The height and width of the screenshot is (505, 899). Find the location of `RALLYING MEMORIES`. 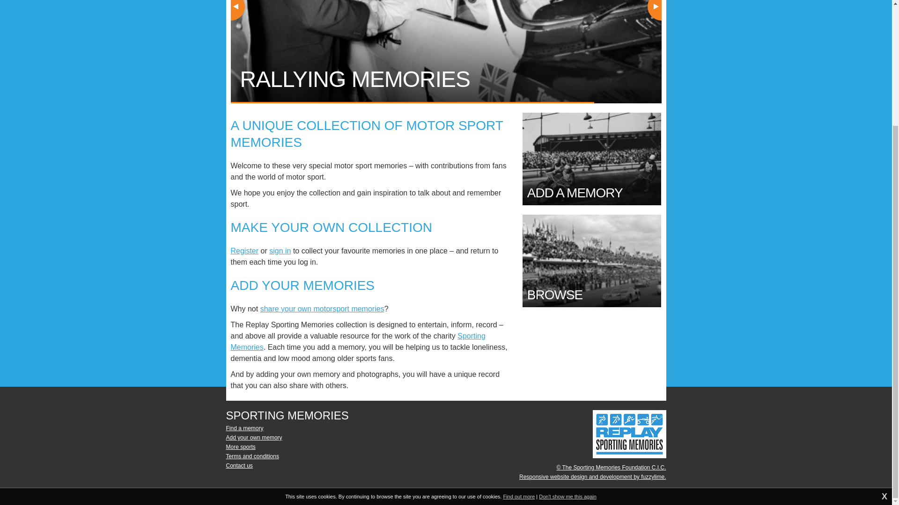

RALLYING MEMORIES is located at coordinates (445, 51).